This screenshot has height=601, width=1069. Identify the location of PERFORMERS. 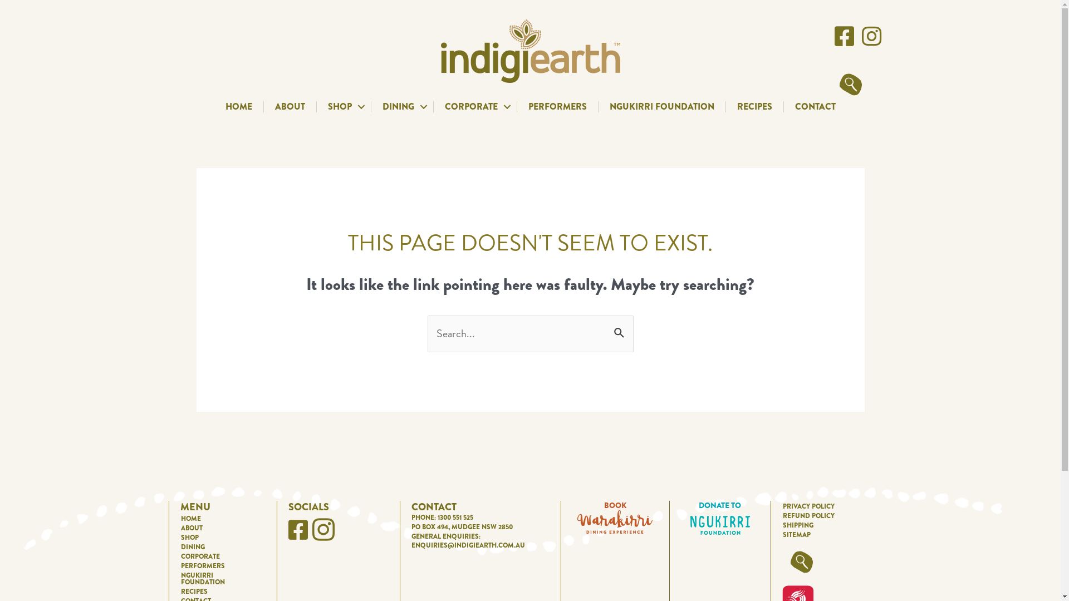
(557, 107).